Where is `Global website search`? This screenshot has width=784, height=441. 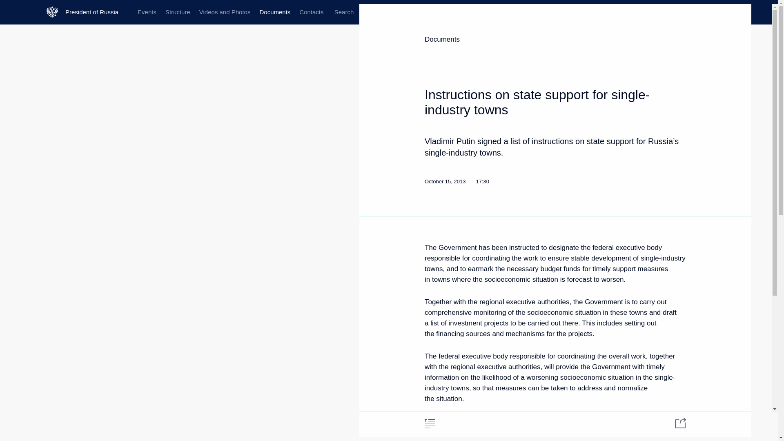
Global website search is located at coordinates (344, 12).